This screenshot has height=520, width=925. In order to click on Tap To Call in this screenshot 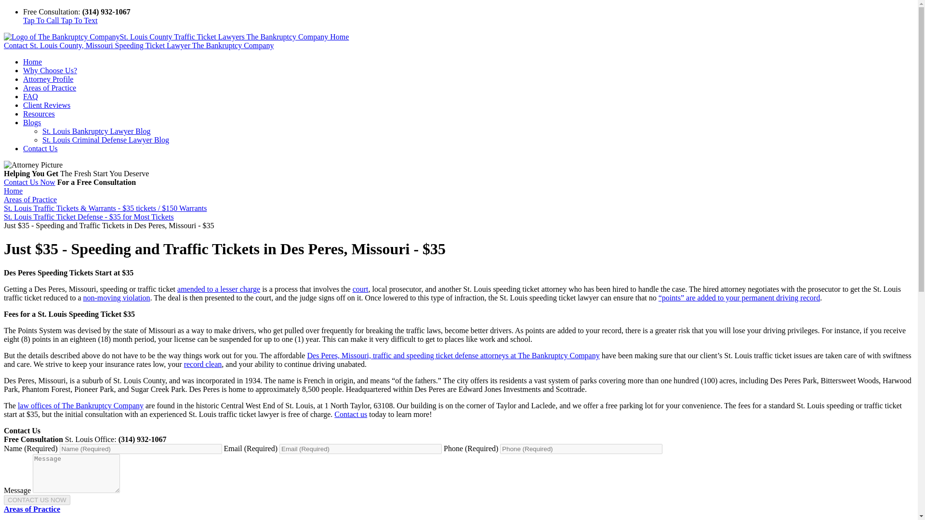, I will do `click(42, 20)`.